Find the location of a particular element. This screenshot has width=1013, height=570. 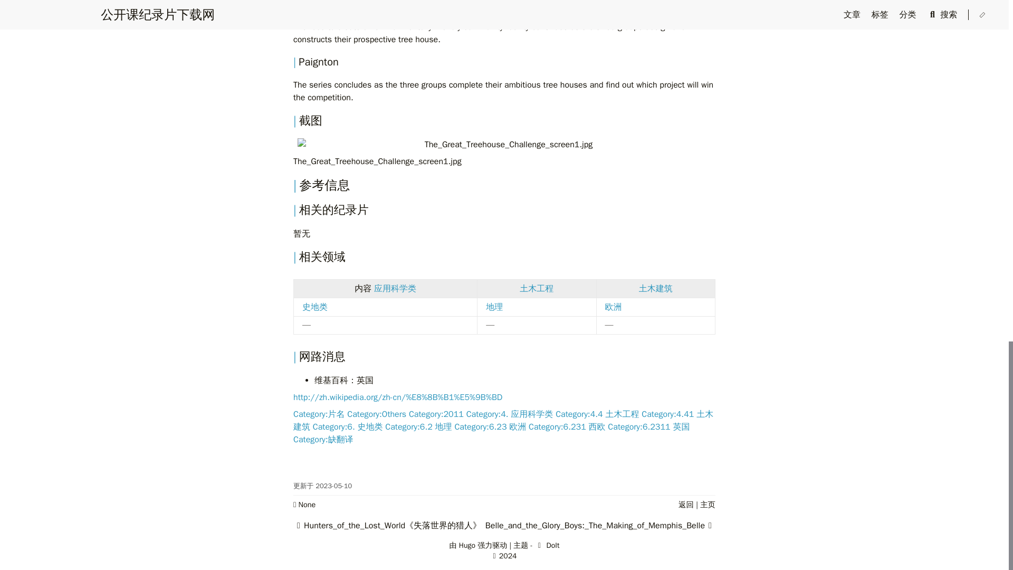

wikilink is located at coordinates (536, 288).